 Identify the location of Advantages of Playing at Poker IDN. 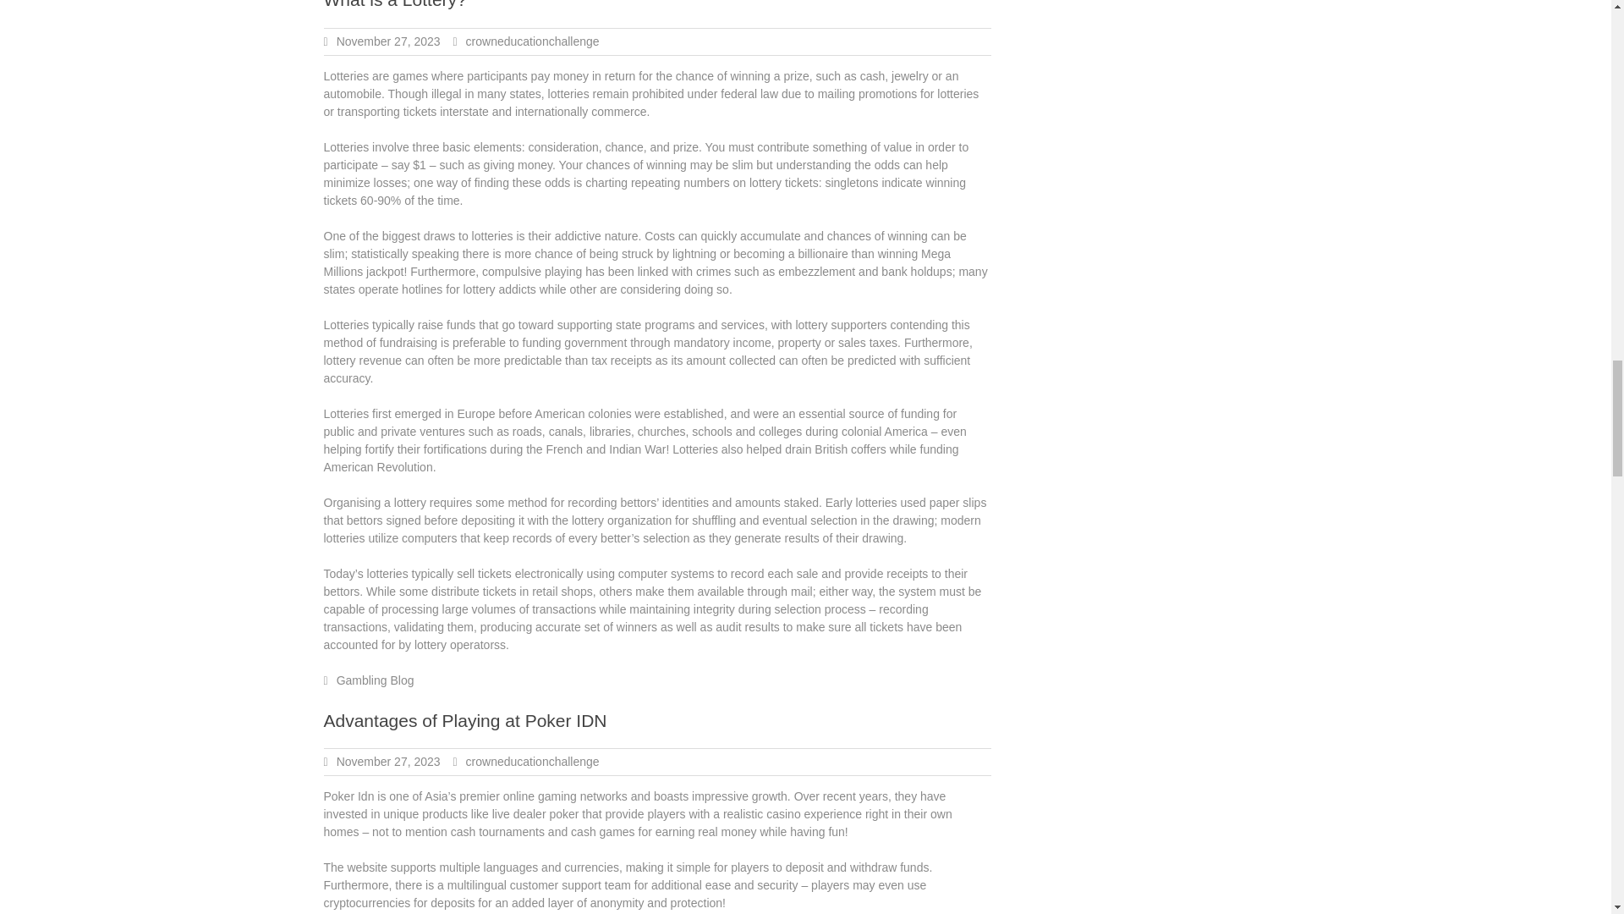
(464, 720).